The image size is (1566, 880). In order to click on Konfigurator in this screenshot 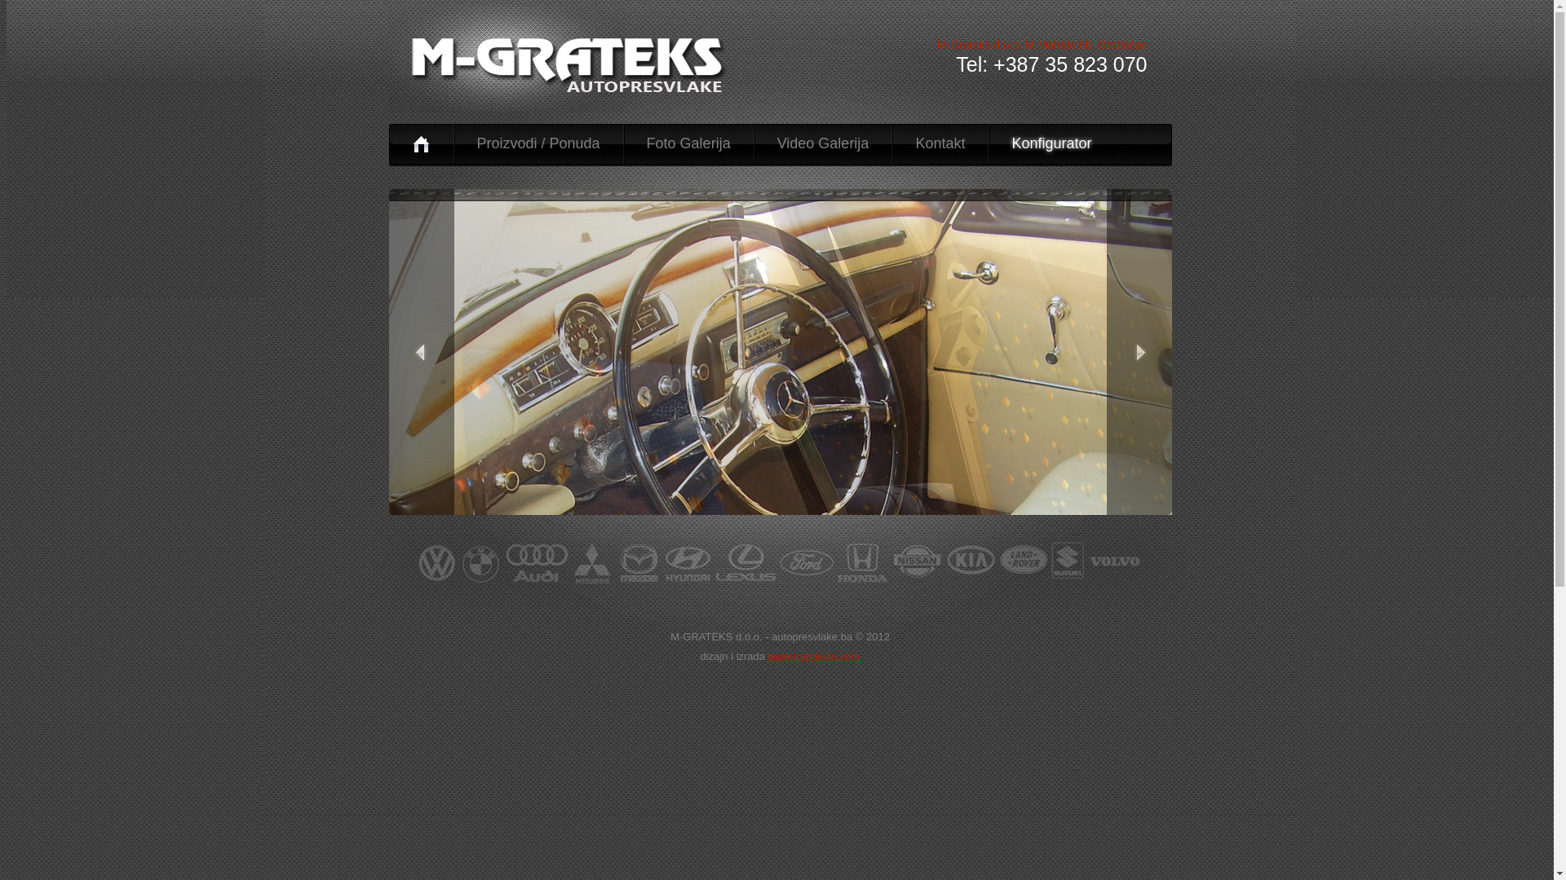, I will do `click(1051, 143)`.